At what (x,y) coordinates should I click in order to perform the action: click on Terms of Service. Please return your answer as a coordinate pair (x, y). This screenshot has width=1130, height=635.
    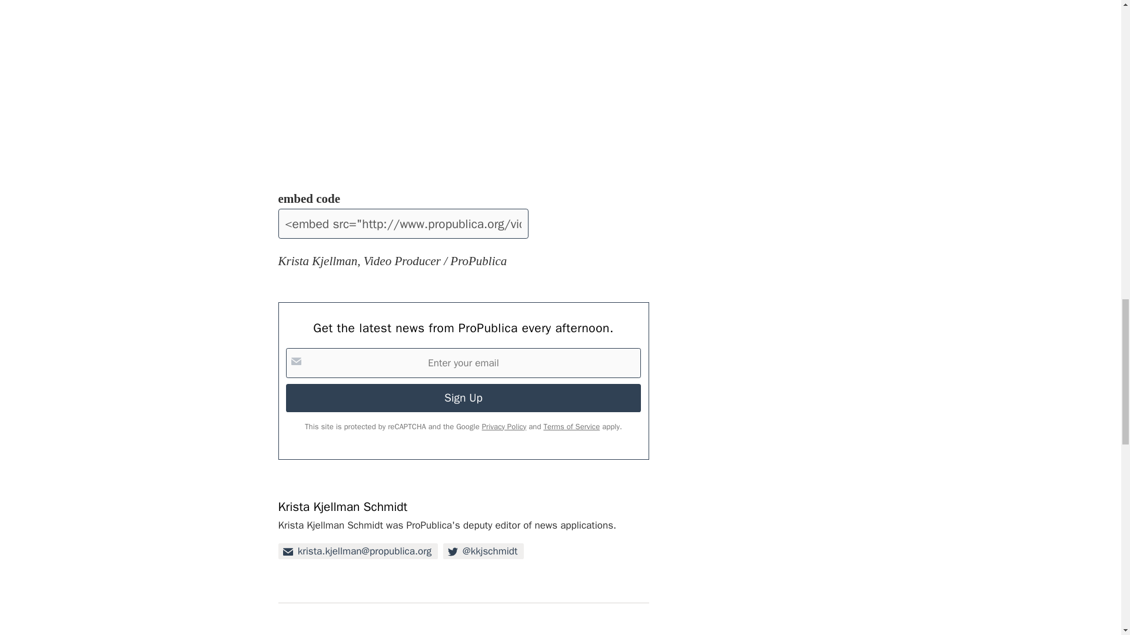
    Looking at the image, I should click on (571, 427).